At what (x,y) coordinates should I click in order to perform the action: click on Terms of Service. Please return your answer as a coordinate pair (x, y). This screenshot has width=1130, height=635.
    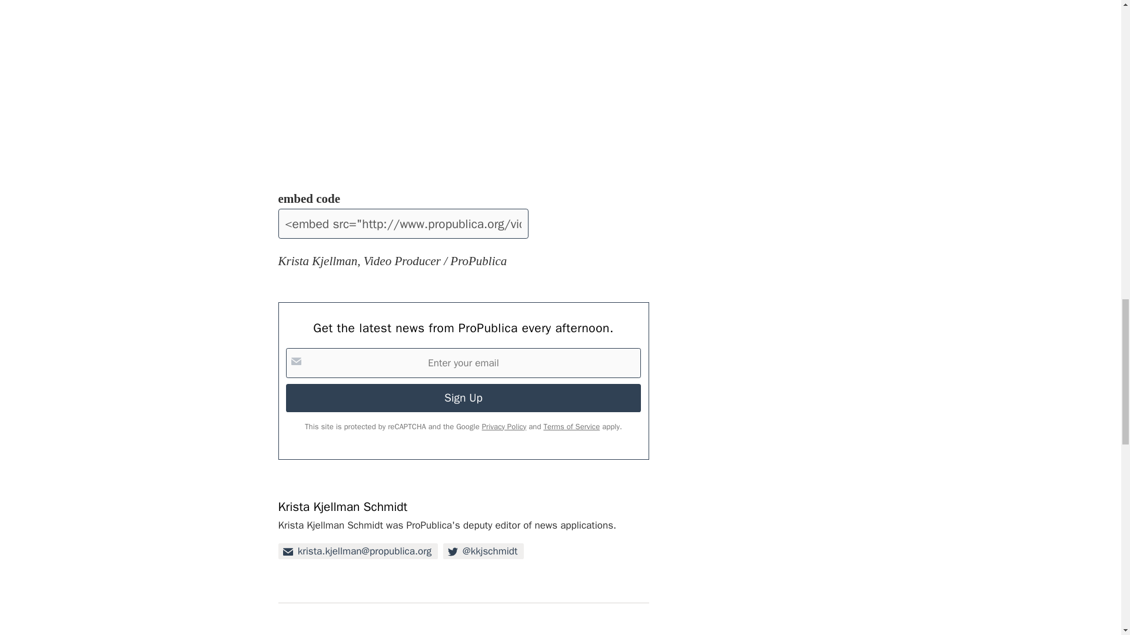
    Looking at the image, I should click on (571, 427).